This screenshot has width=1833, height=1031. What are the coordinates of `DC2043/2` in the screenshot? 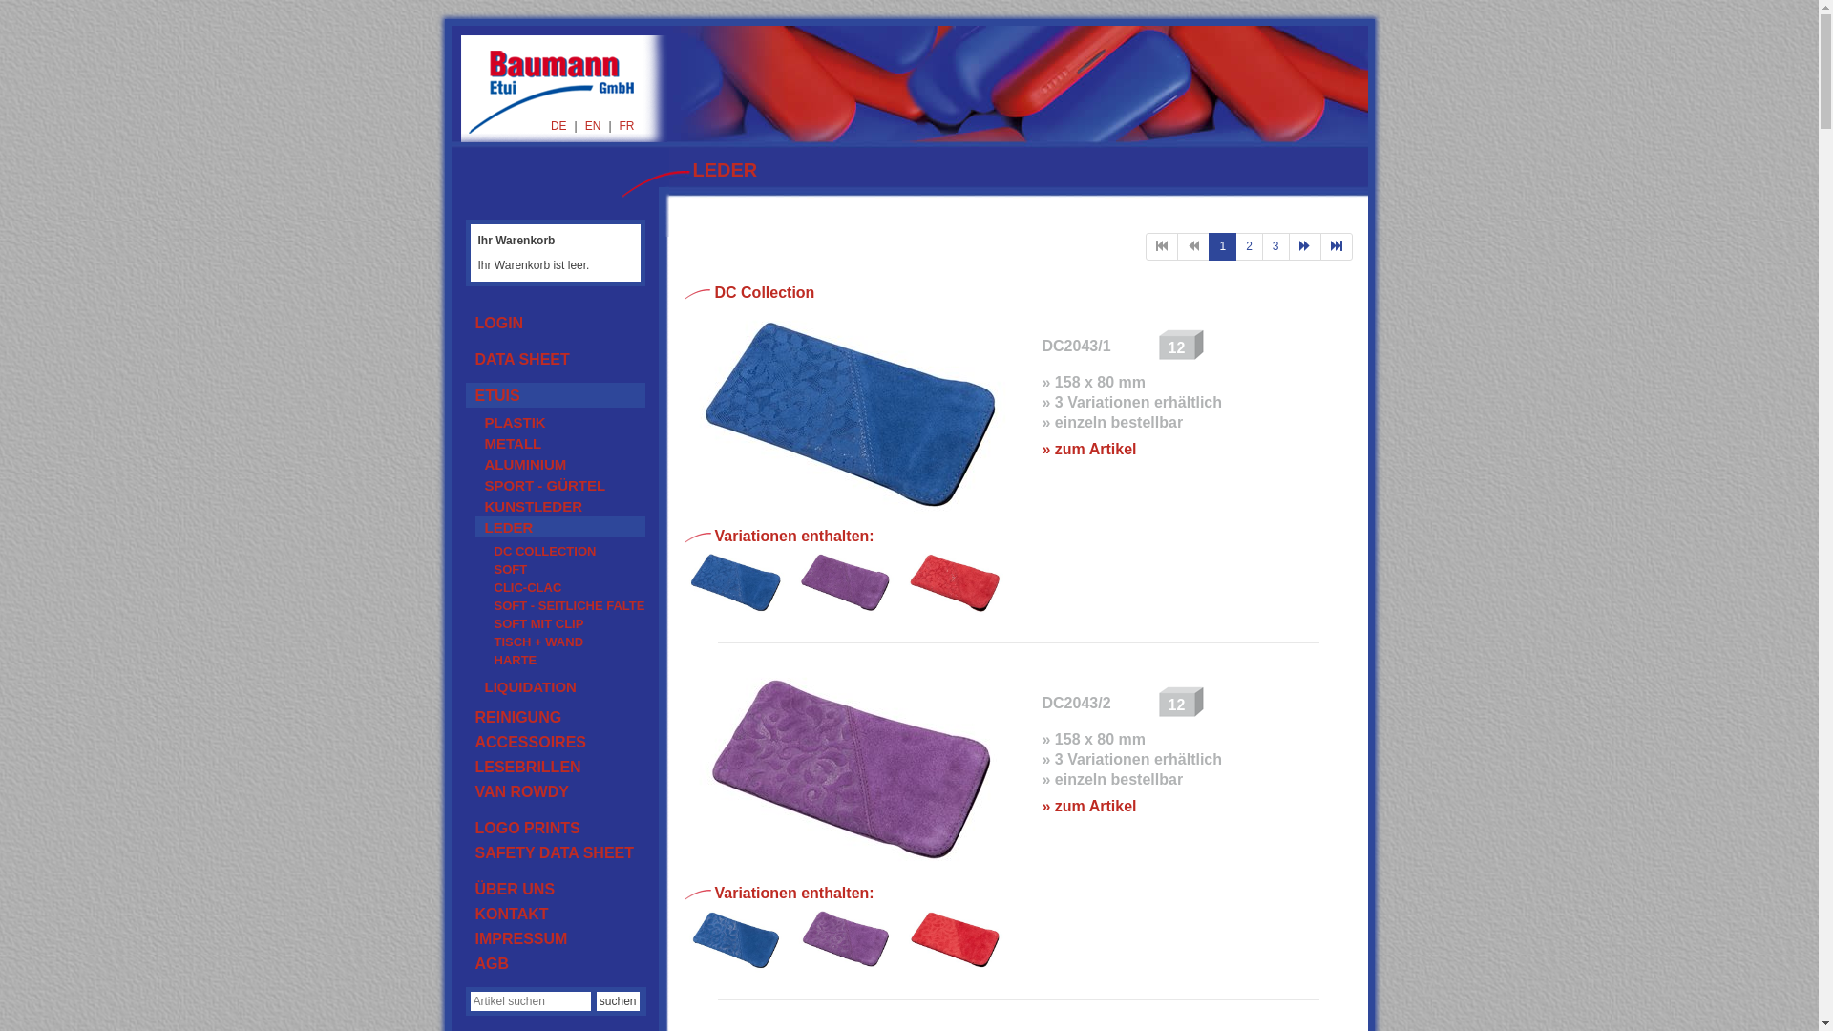 It's located at (1077, 703).